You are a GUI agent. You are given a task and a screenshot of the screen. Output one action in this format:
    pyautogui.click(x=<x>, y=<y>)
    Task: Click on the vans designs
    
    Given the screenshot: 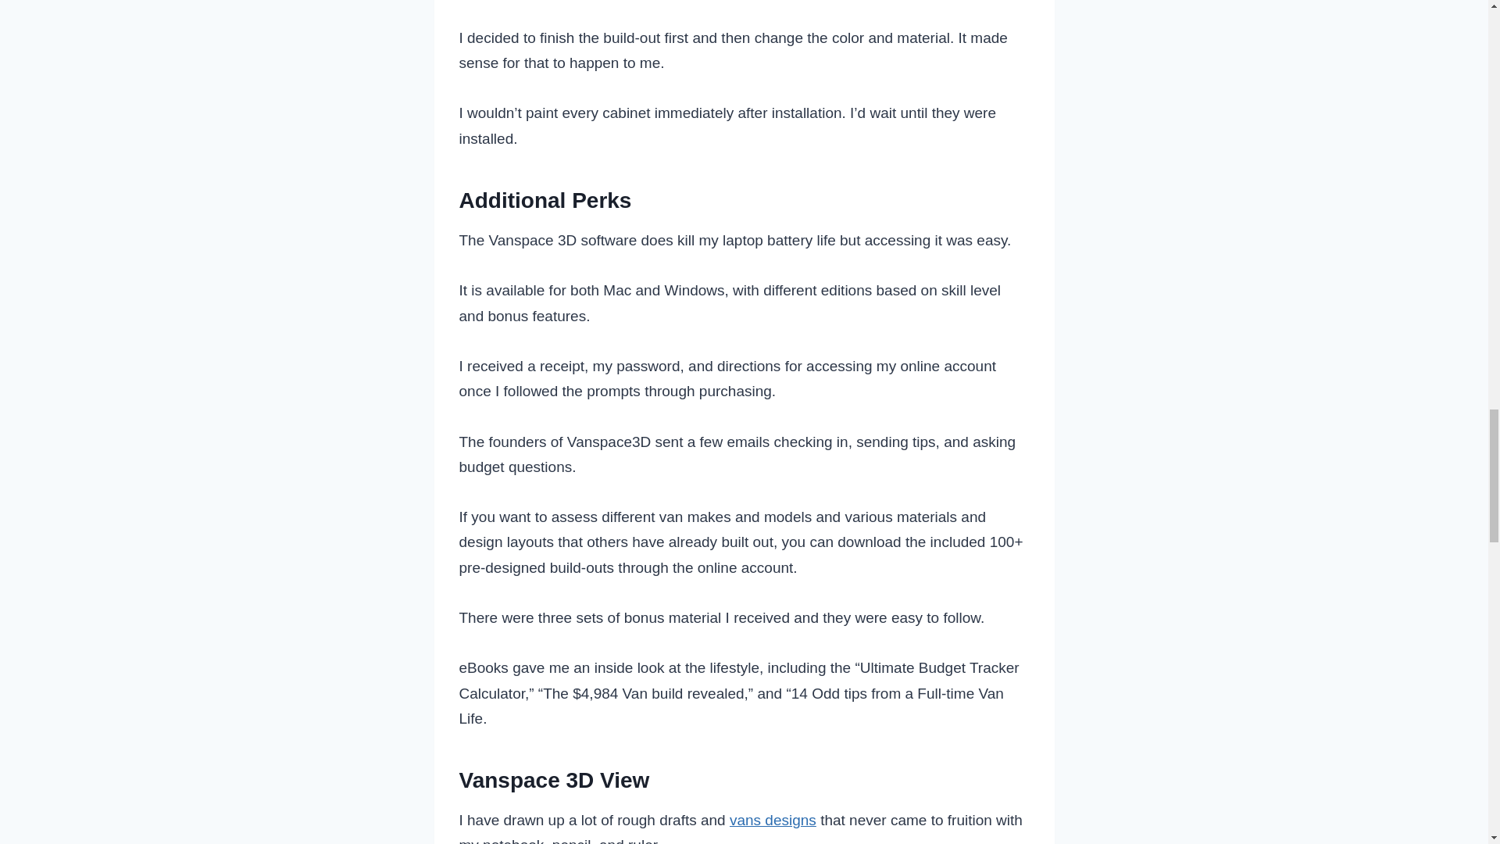 What is the action you would take?
    pyautogui.click(x=772, y=819)
    